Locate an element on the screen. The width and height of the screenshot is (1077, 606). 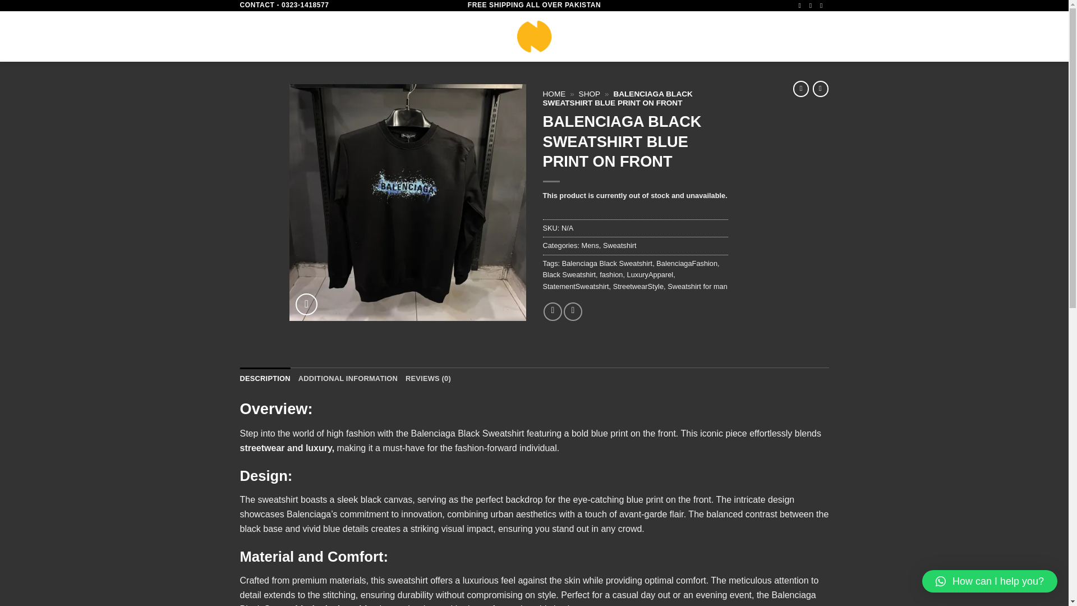
Mens is located at coordinates (590, 245).